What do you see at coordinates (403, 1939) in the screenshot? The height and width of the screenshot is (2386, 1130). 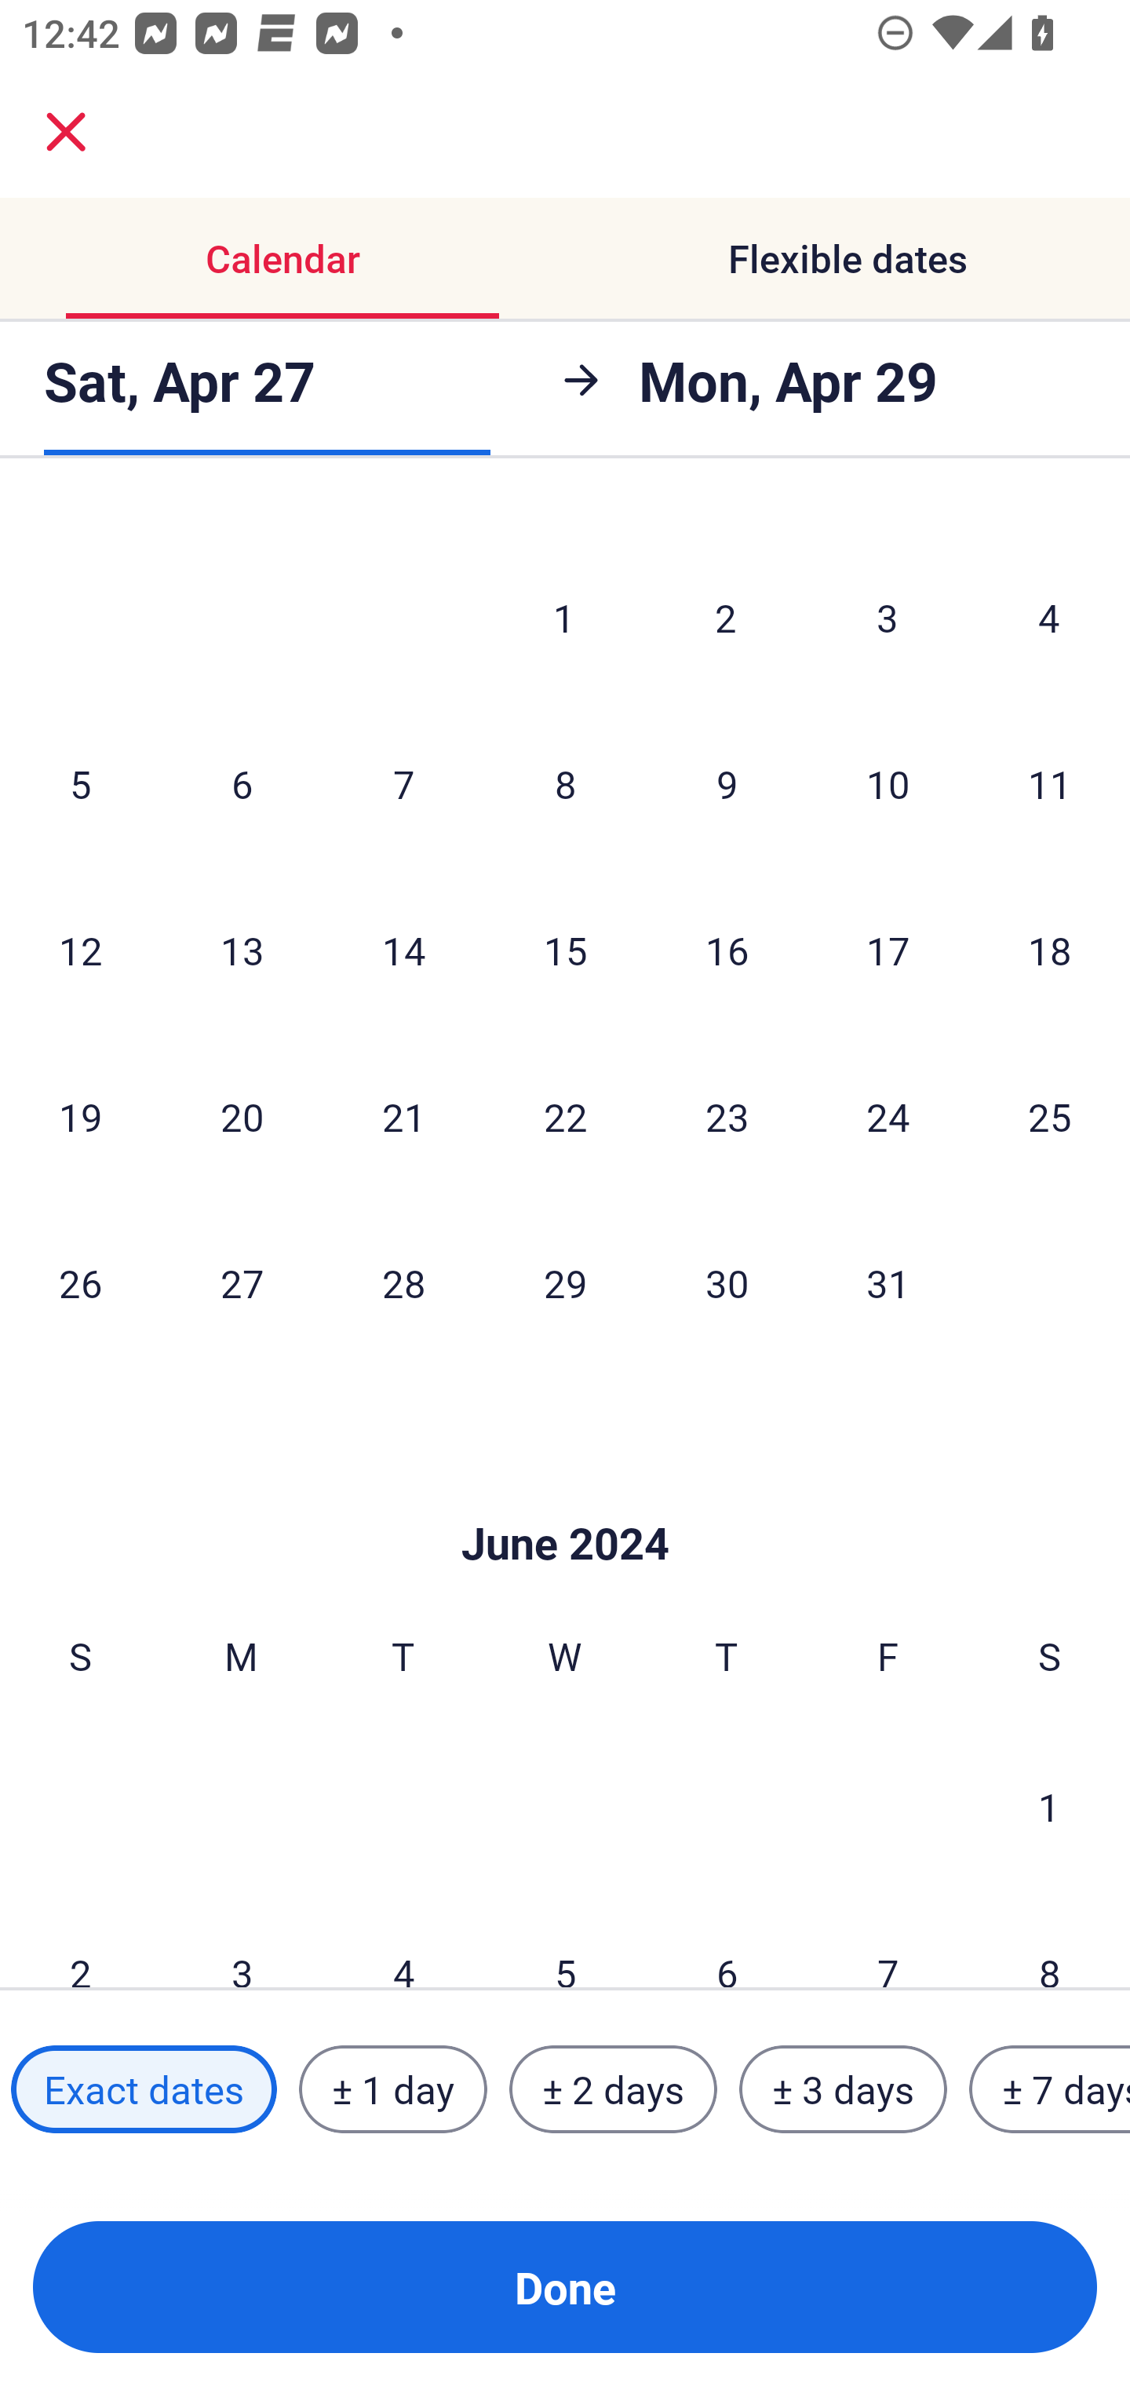 I see `4 Tuesday, June 4, 2024` at bounding box center [403, 1939].